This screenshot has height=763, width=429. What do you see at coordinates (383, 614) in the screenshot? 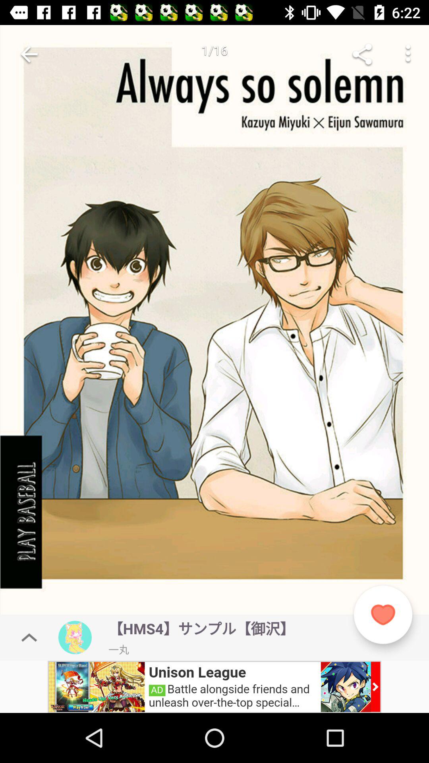
I see `mark as favorite` at bounding box center [383, 614].